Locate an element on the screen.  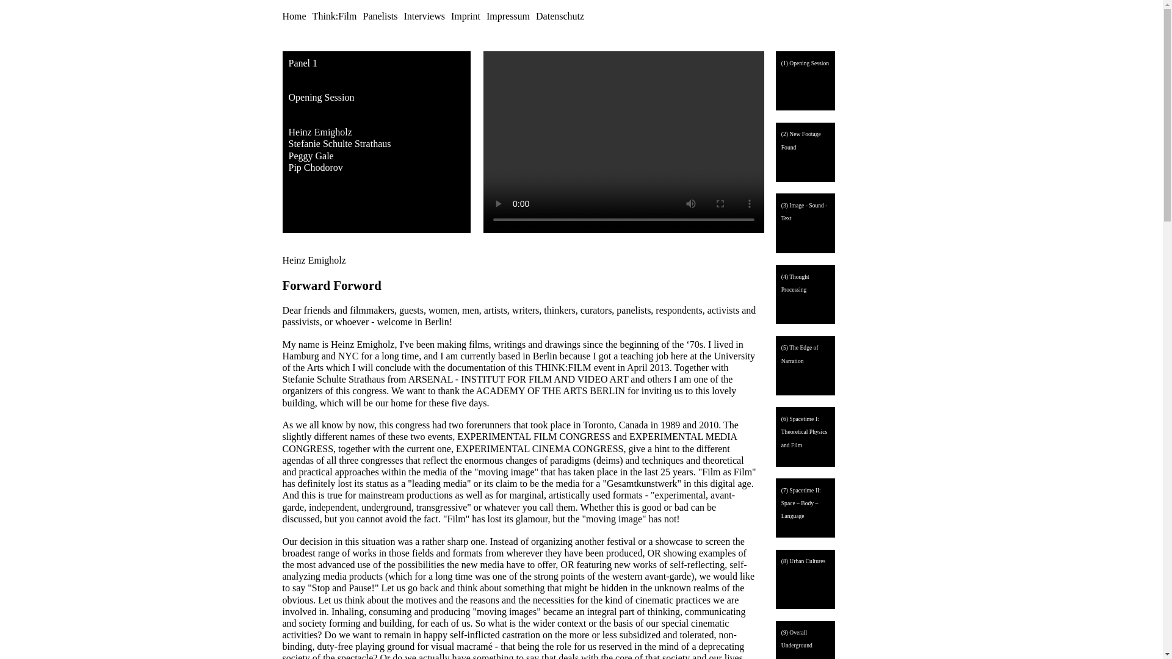
Home is located at coordinates (294, 16).